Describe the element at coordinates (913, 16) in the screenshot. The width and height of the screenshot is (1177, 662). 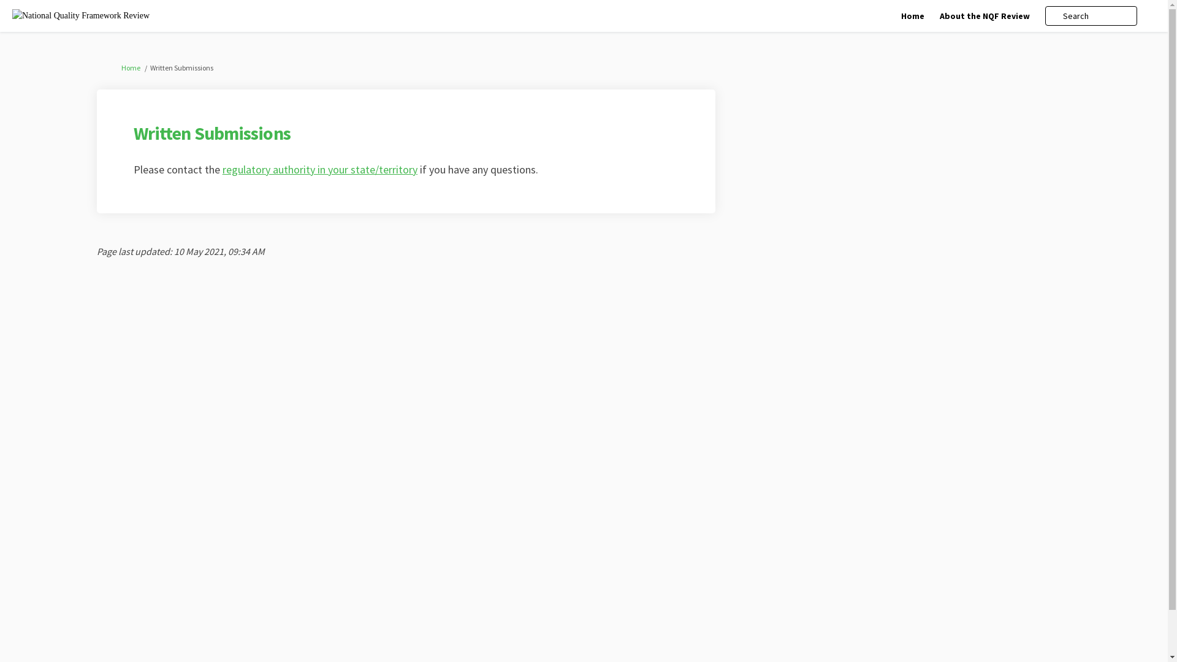
I see `Home` at that location.